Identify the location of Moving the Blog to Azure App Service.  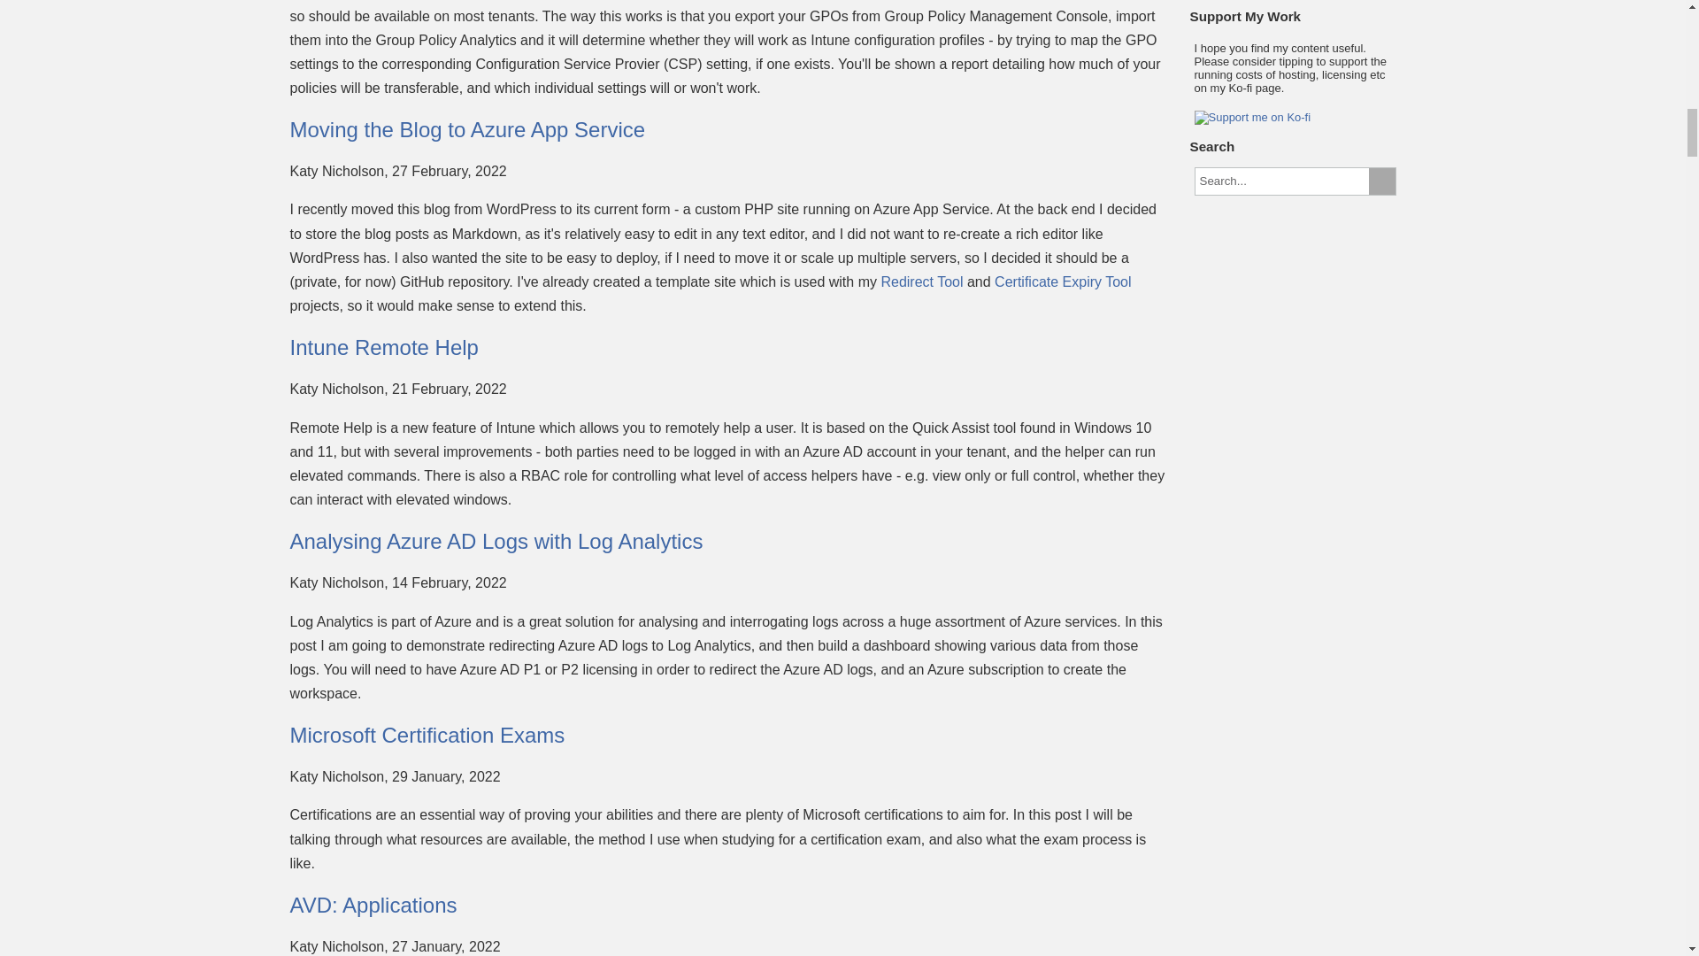
(467, 129).